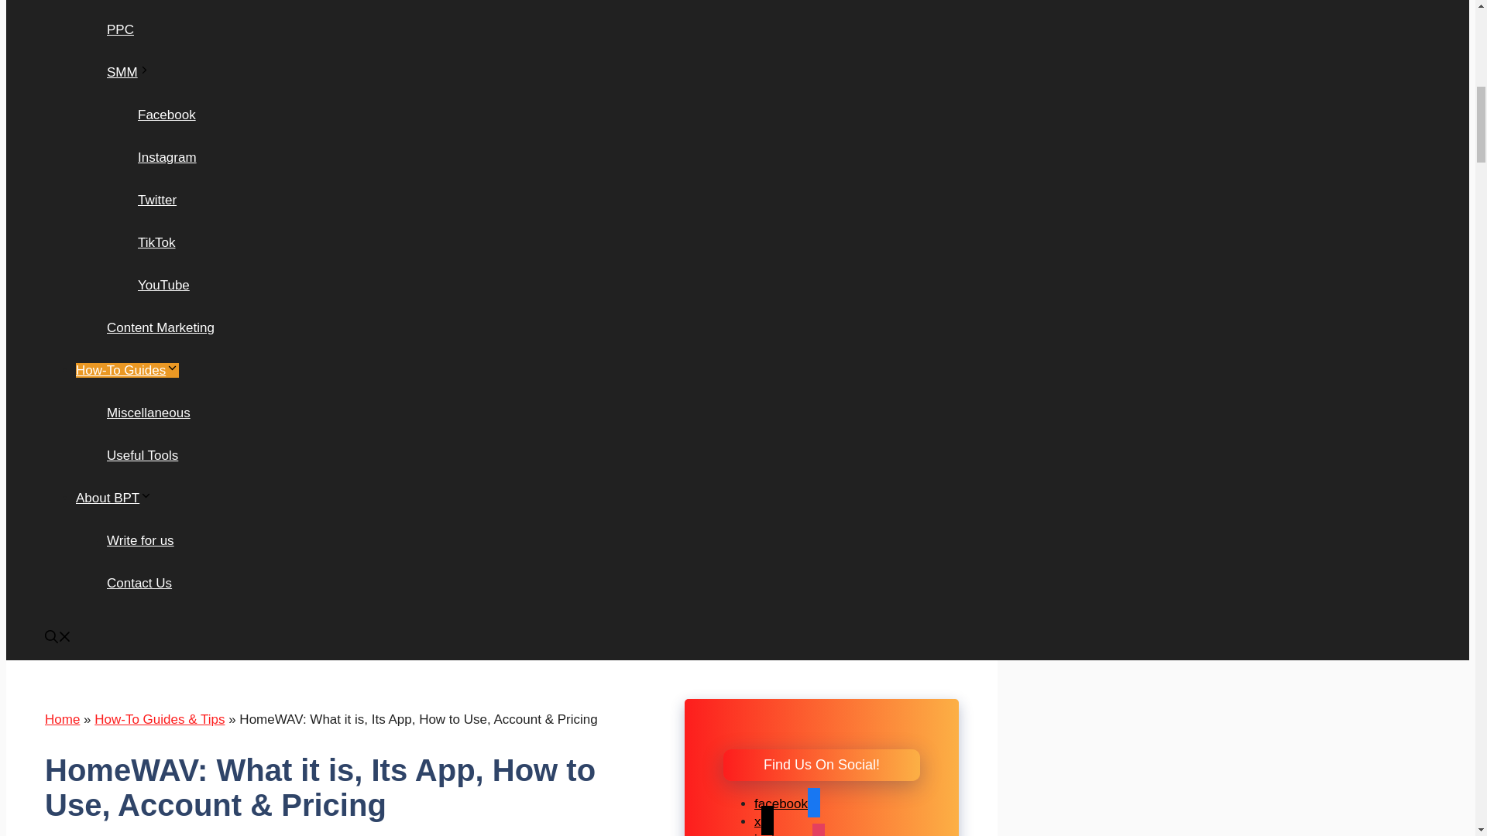 Image resolution: width=1487 pixels, height=836 pixels. What do you see at coordinates (167, 157) in the screenshot?
I see `Instagram` at bounding box center [167, 157].